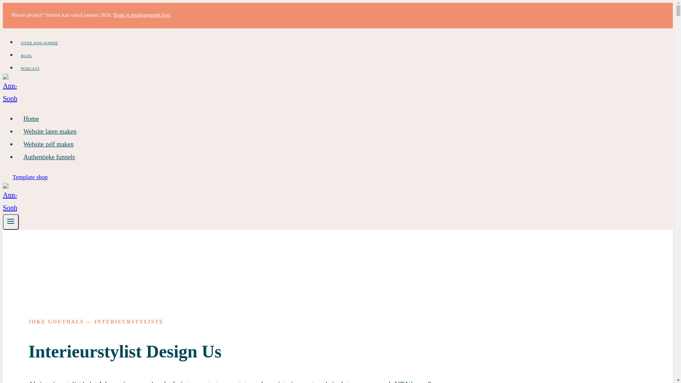 The width and height of the screenshot is (681, 383). I want to click on Home, so click(31, 119).